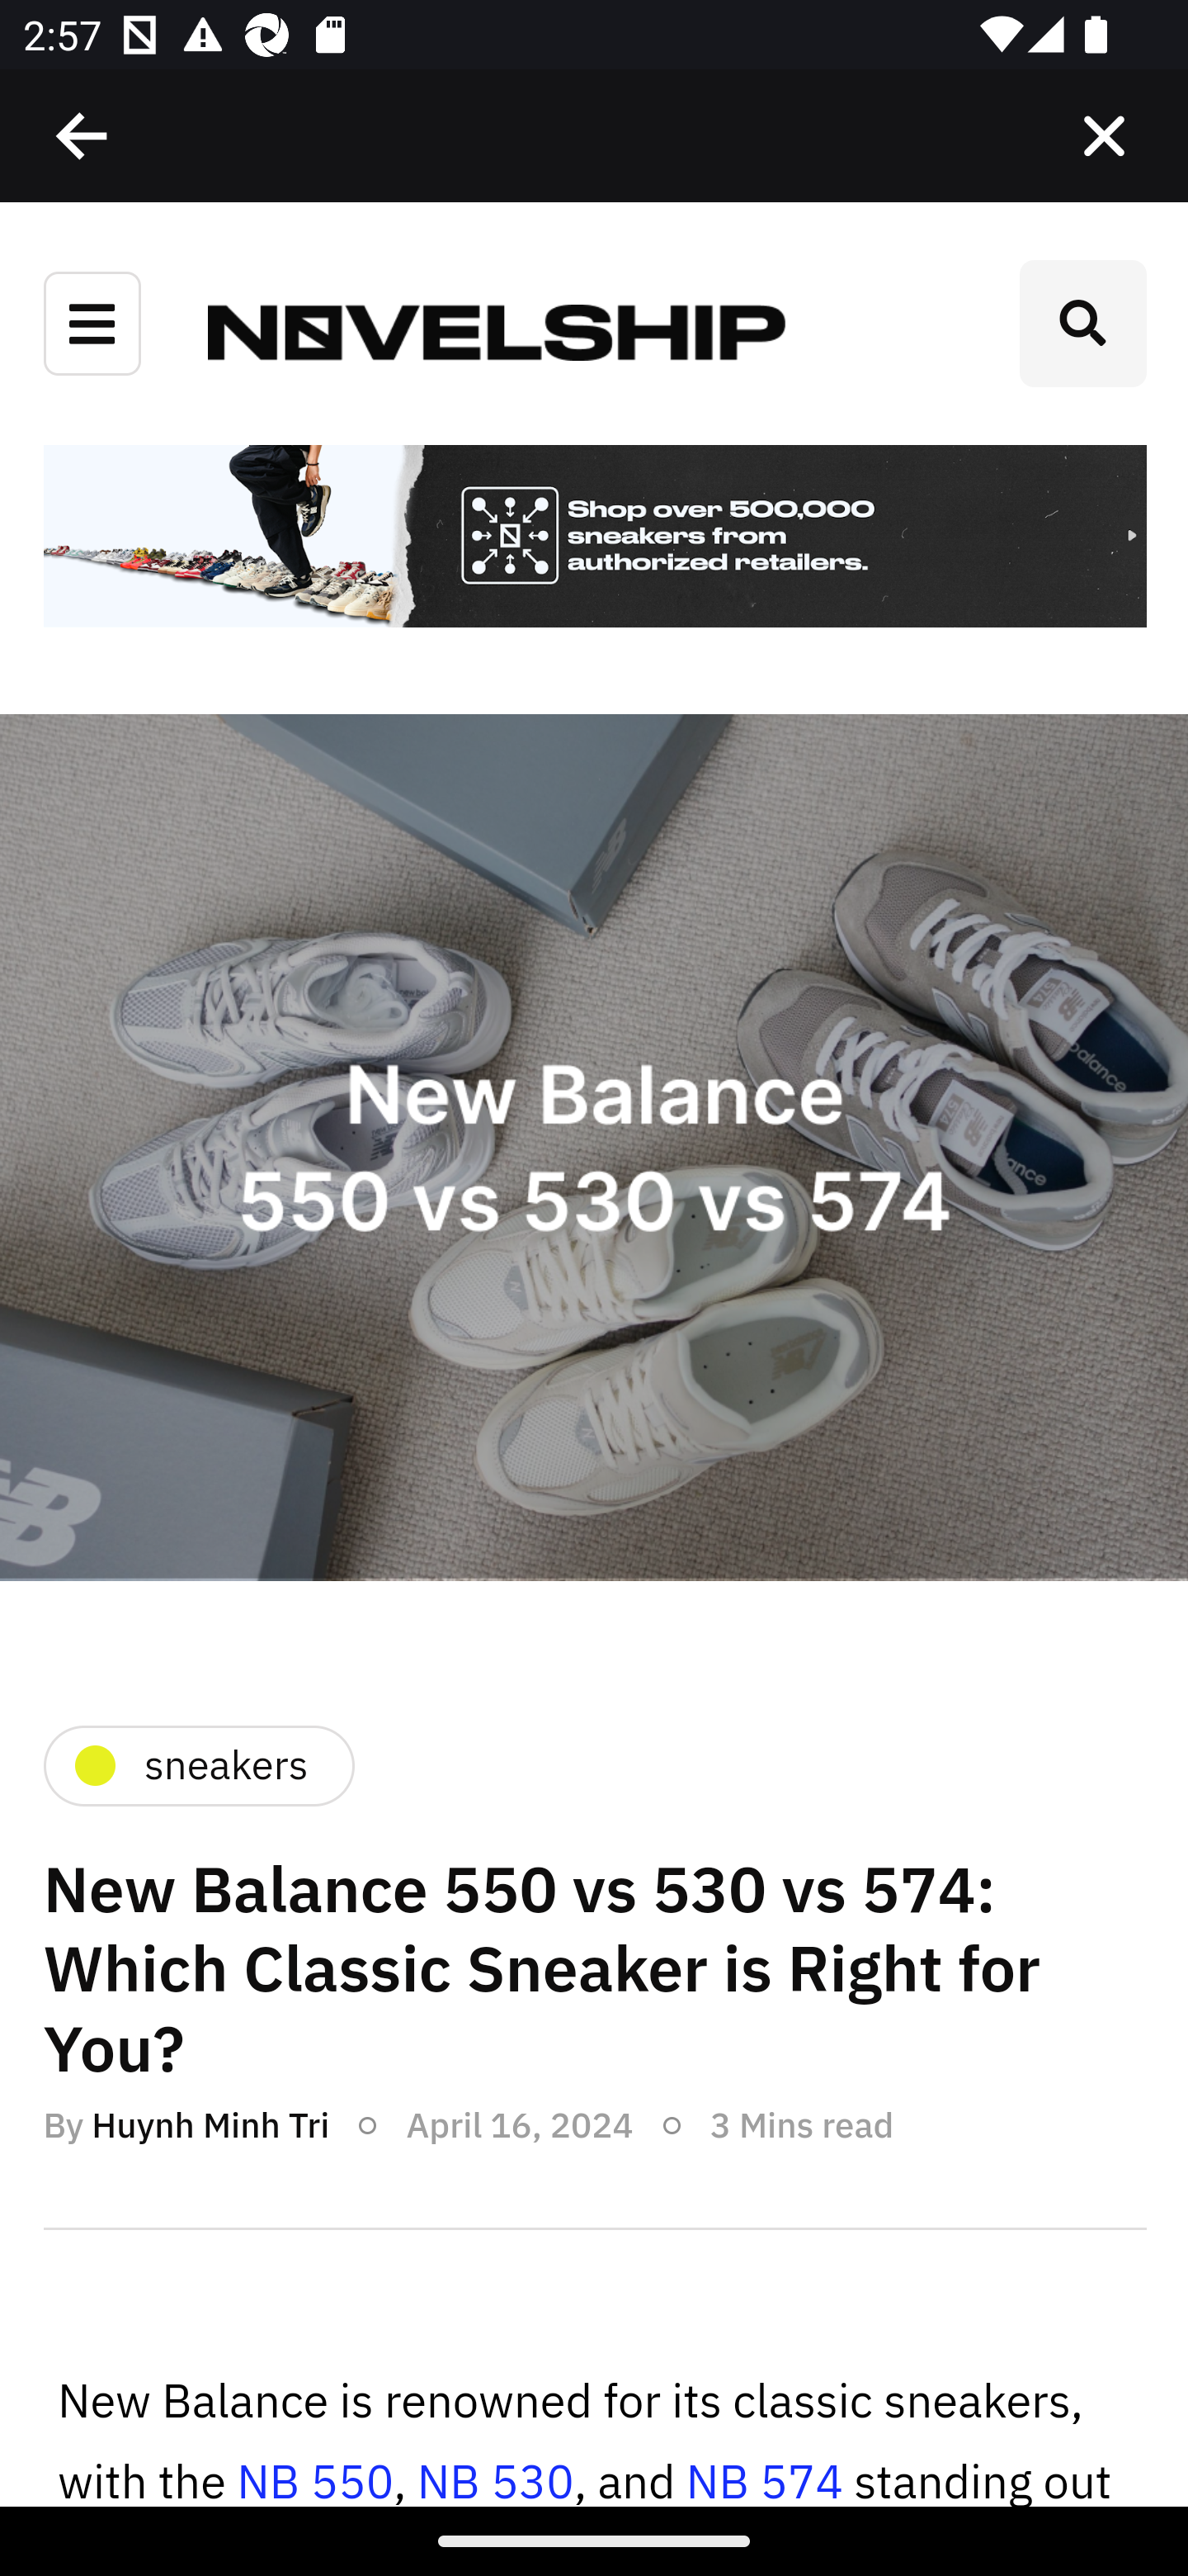  I want to click on , so click(1104, 136).